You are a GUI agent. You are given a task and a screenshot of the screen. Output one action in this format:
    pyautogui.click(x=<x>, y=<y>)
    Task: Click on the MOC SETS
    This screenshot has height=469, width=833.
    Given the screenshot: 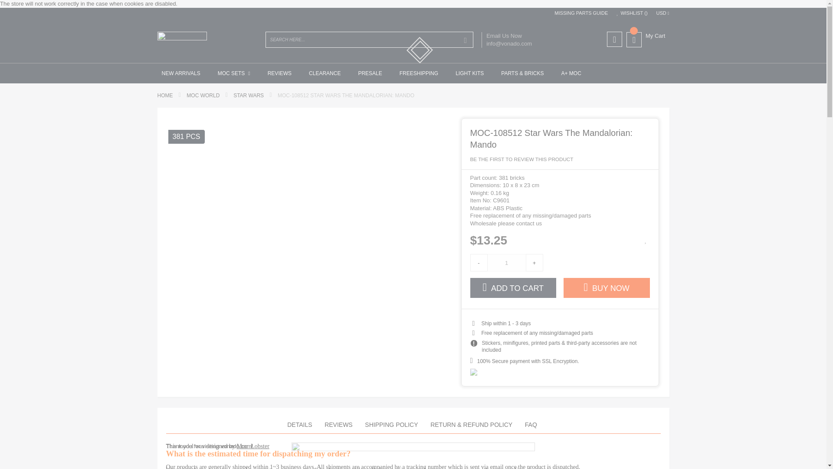 What is the action you would take?
    pyautogui.click(x=234, y=73)
    